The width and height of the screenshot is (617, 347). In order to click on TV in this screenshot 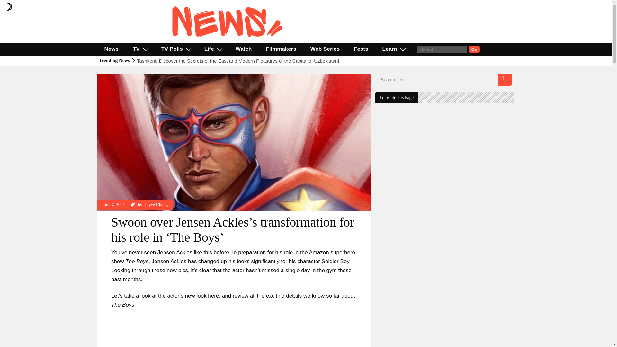, I will do `click(140, 49)`.